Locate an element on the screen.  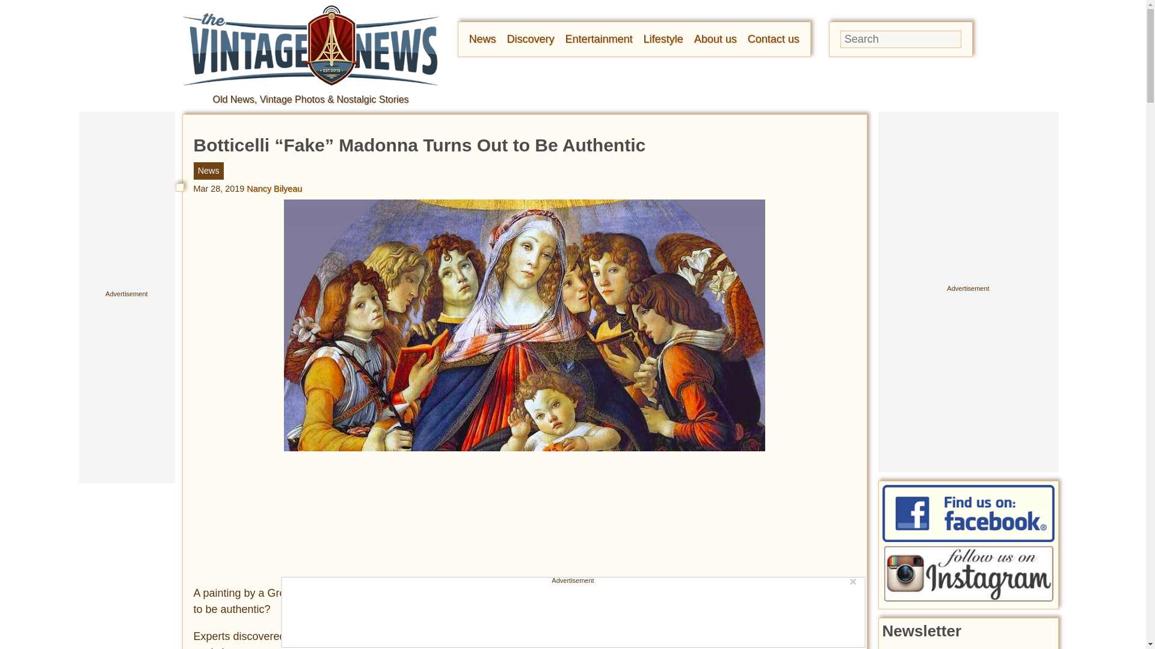
Discovery is located at coordinates (531, 38).